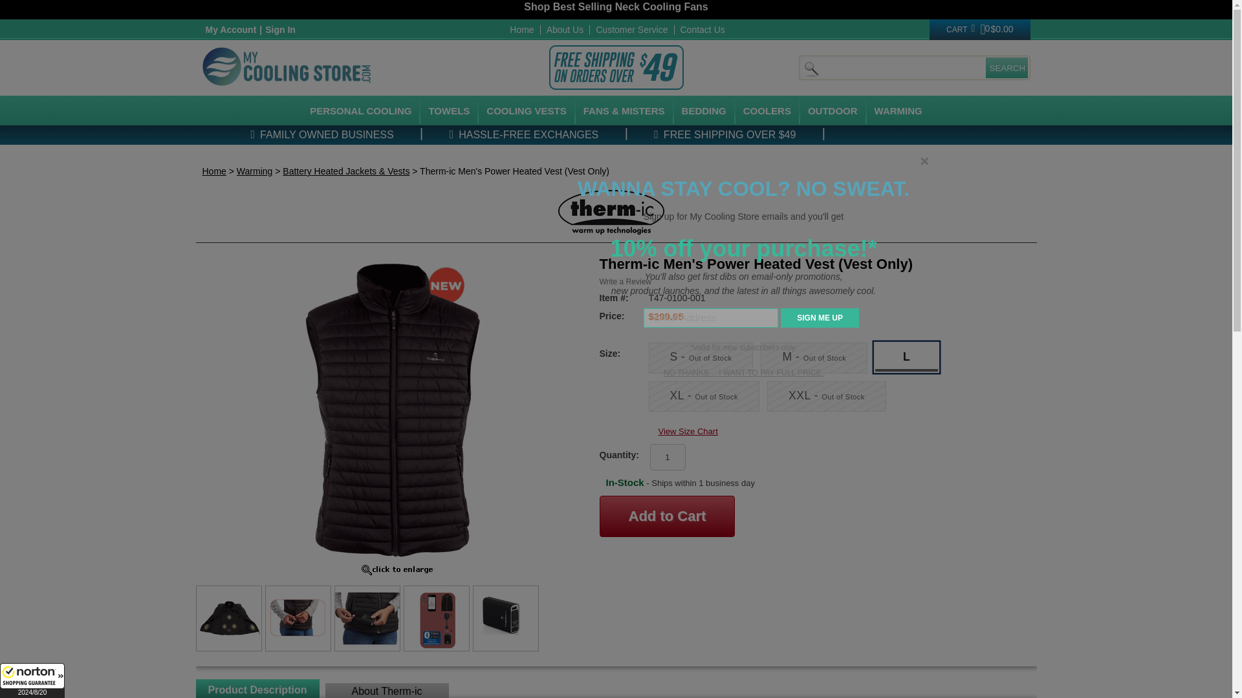 The width and height of the screenshot is (1242, 698). I want to click on Shop Best Selling Neck Cooling Fans, so click(616, 6).